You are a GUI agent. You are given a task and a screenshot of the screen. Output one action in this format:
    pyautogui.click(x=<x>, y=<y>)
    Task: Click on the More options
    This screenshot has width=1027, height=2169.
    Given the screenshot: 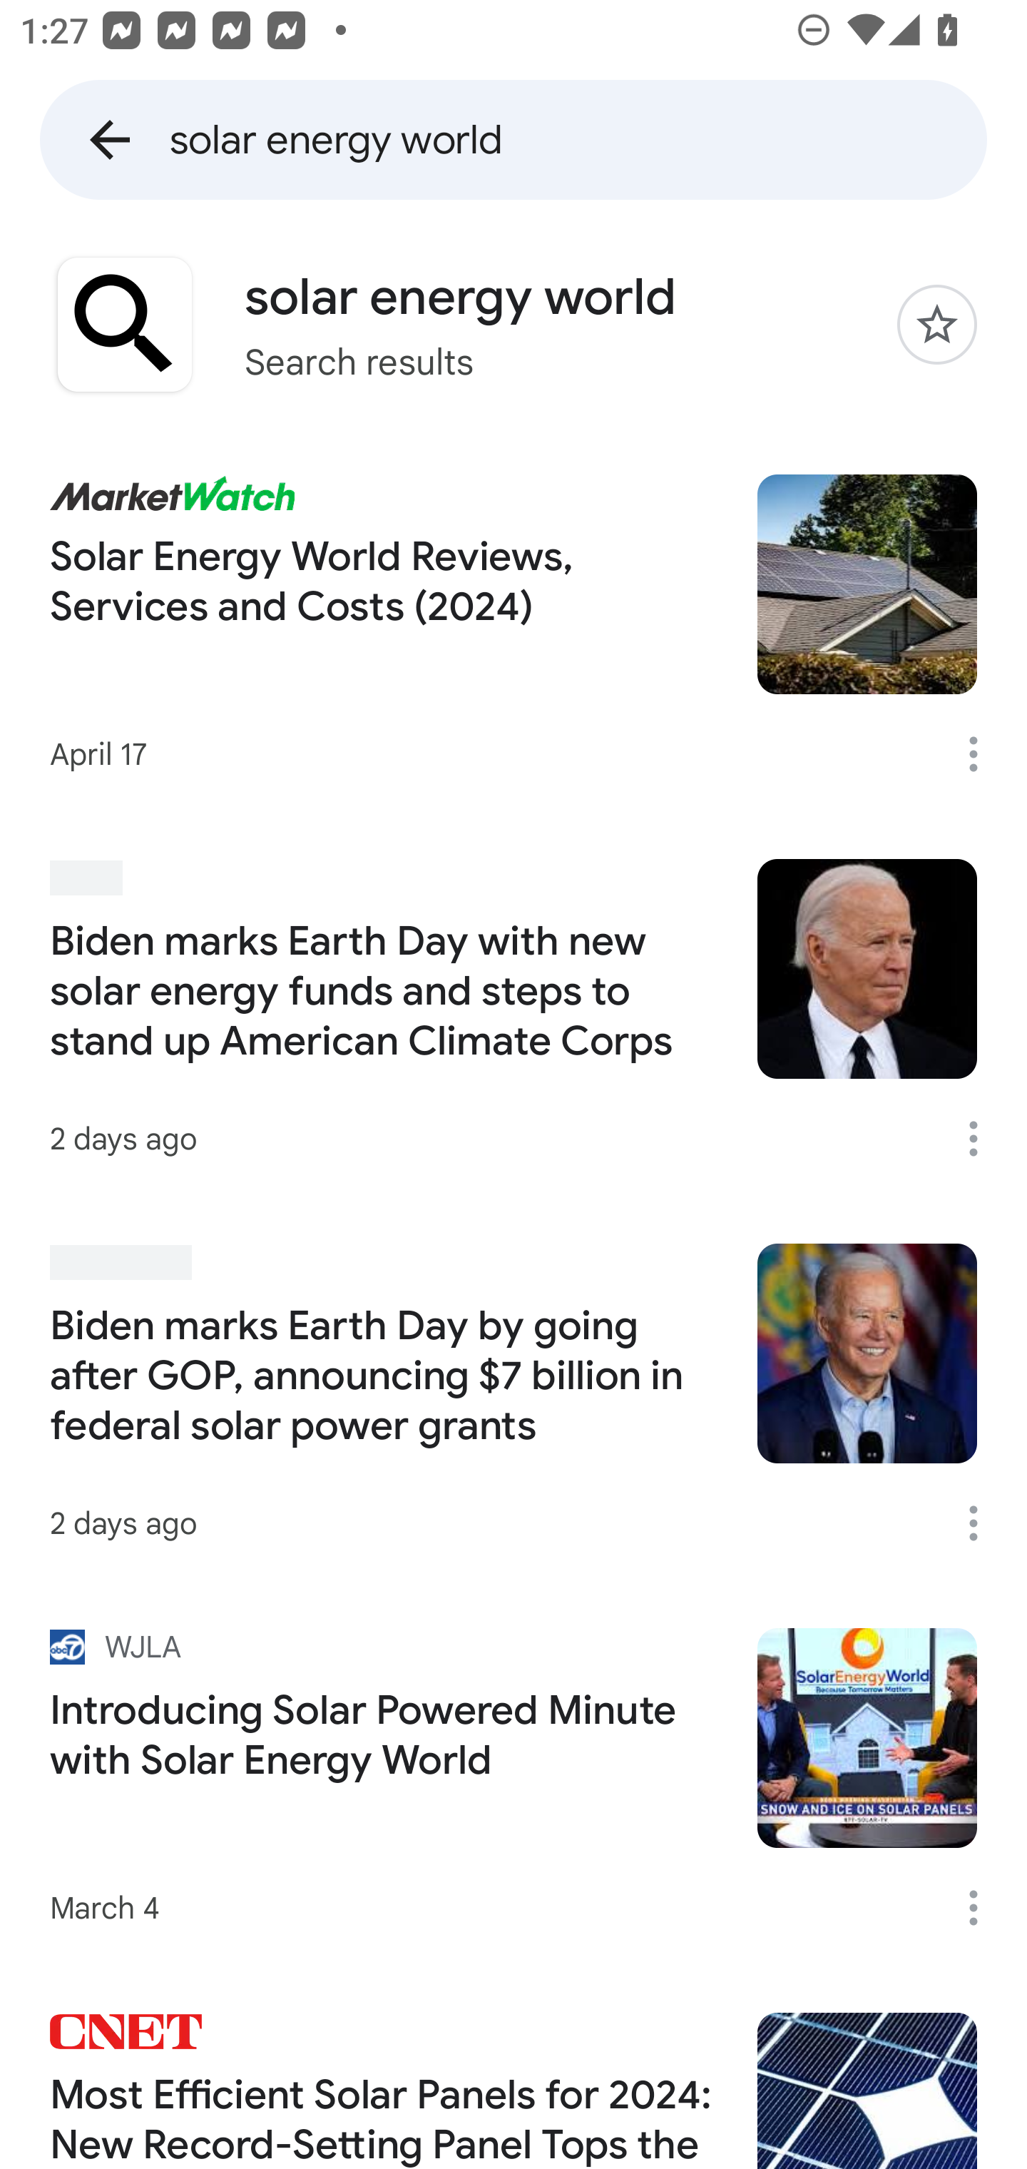 What is the action you would take?
    pyautogui.click(x=983, y=753)
    